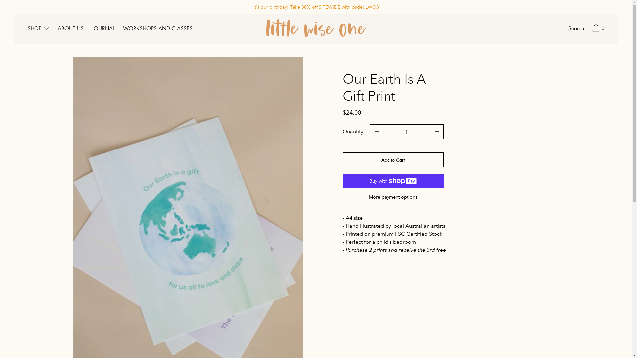 This screenshot has height=358, width=637. I want to click on Search, so click(576, 29).